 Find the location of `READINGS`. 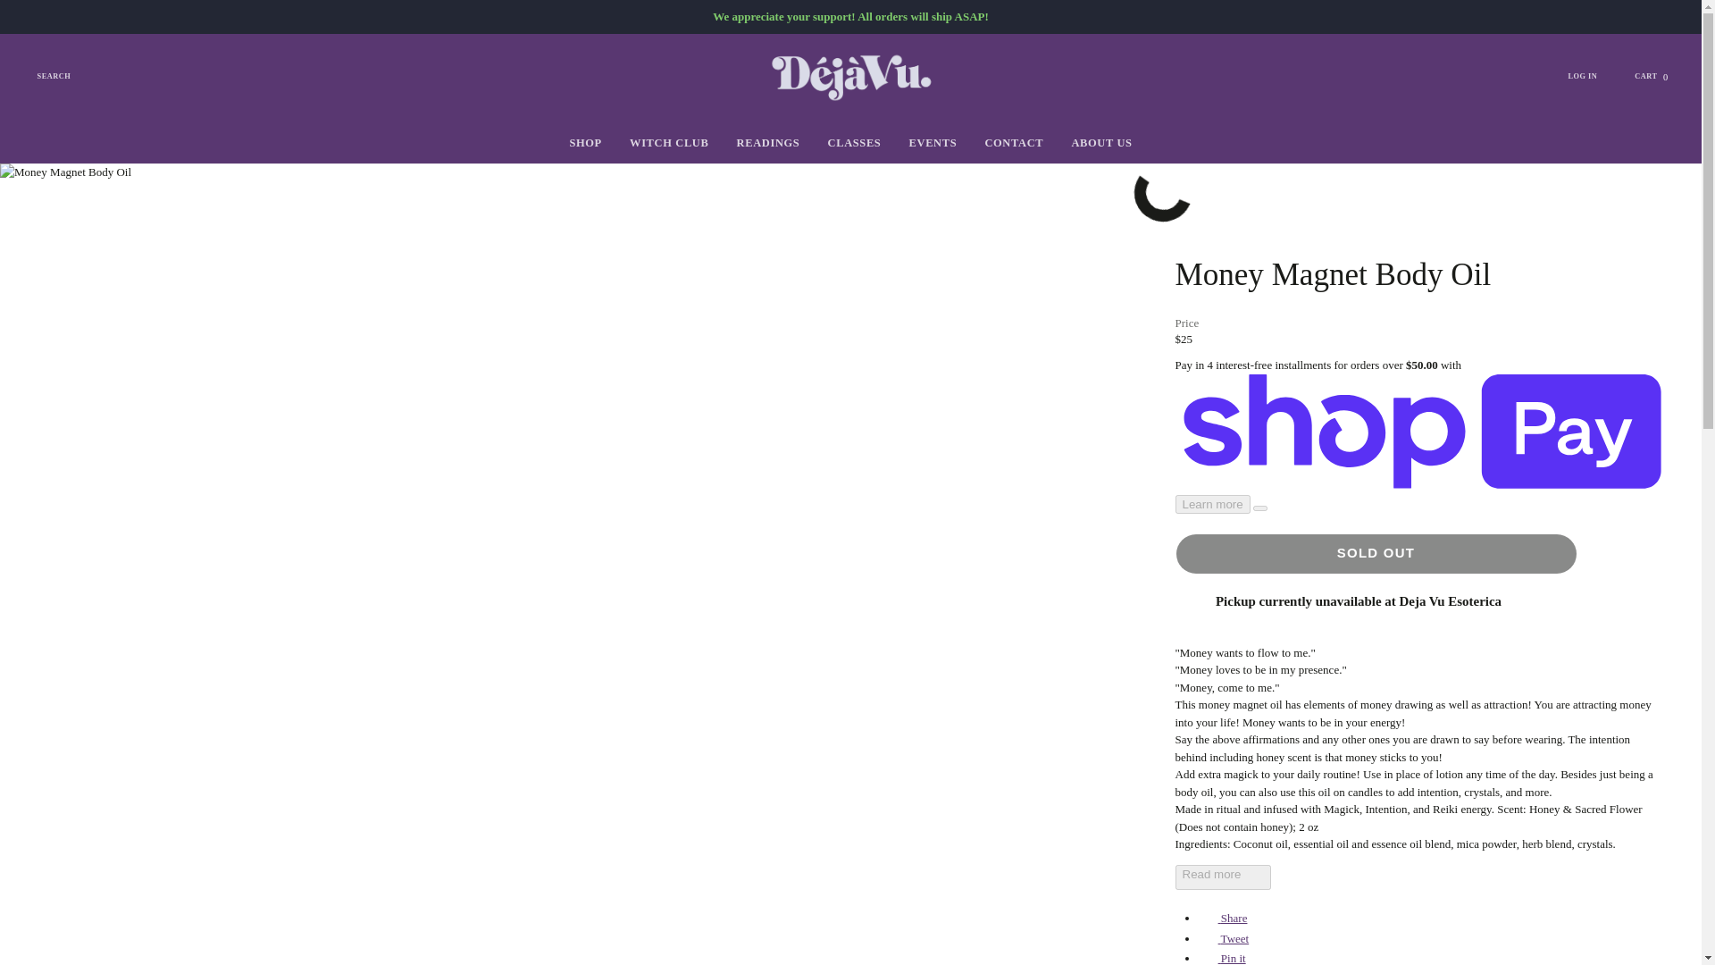

READINGS is located at coordinates (1014, 143).